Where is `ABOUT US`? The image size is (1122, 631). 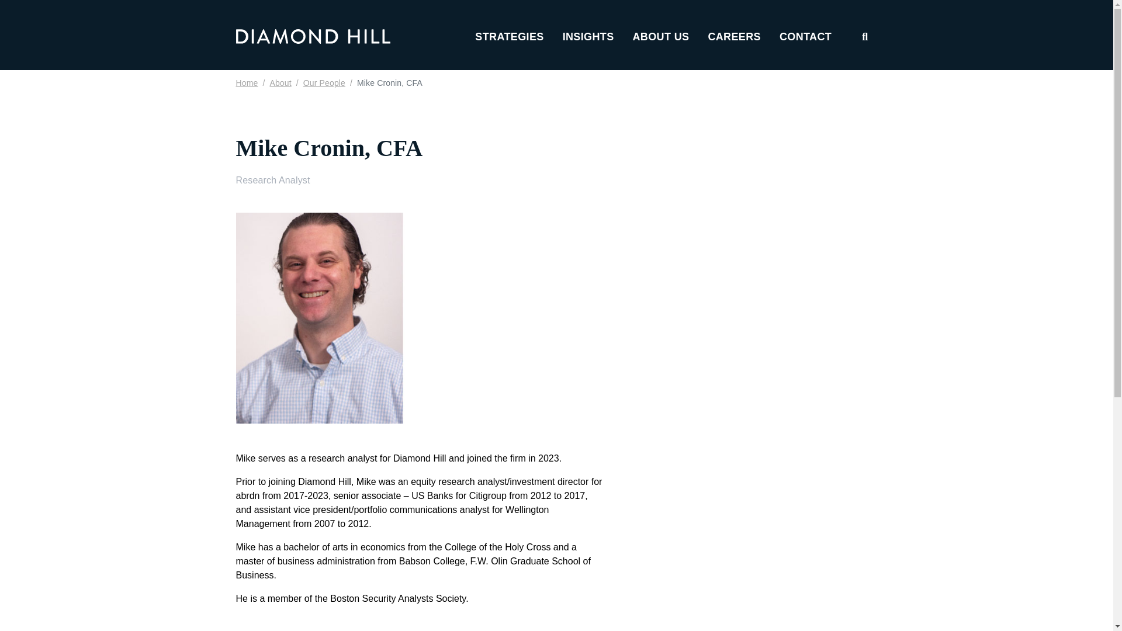 ABOUT US is located at coordinates (661, 32).